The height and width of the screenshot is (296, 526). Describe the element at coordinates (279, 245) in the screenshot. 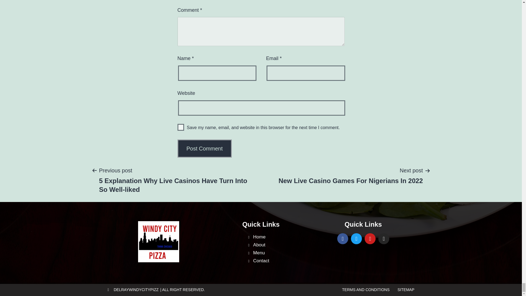

I see `About` at that location.